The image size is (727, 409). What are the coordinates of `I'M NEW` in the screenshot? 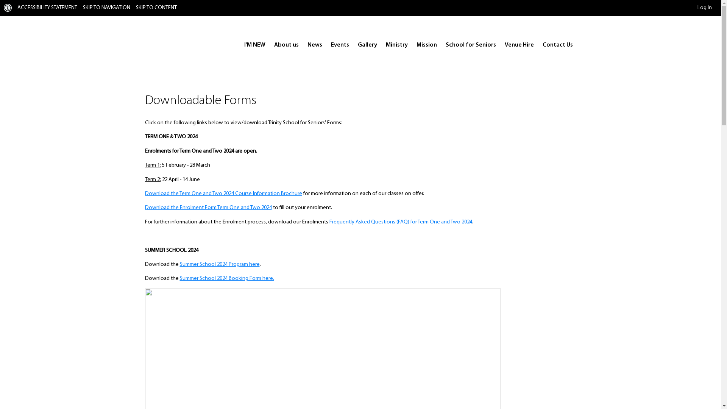 It's located at (254, 45).